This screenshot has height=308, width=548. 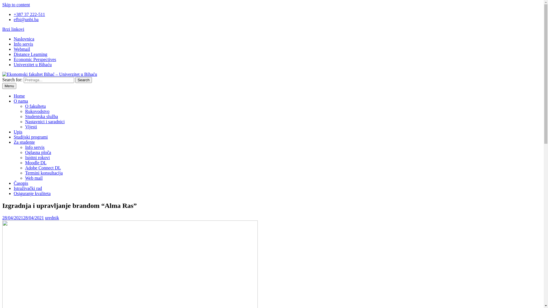 What do you see at coordinates (26, 19) in the screenshot?
I see `efbi@unbi.ba` at bounding box center [26, 19].